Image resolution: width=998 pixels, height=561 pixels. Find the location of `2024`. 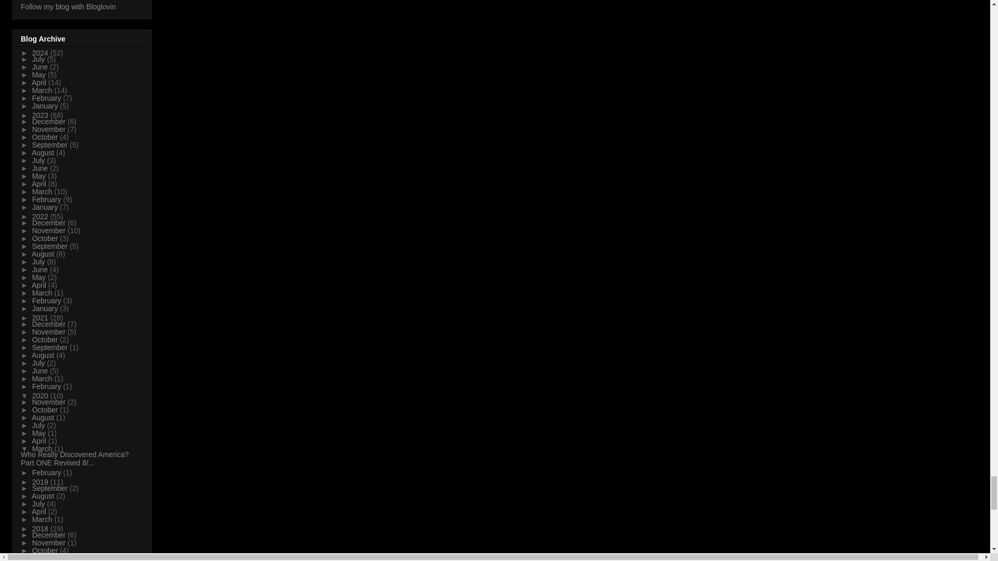

2024 is located at coordinates (41, 53).